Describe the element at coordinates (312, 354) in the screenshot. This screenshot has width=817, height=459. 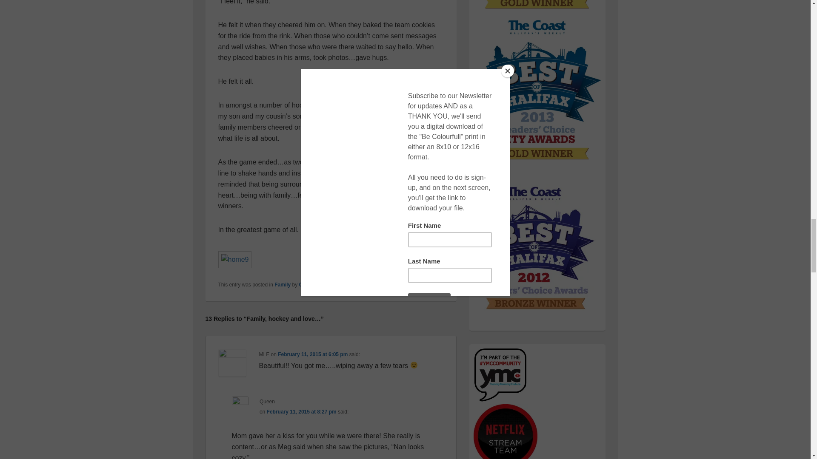
I see `February 11, 2015 at 6:05 pm` at that location.